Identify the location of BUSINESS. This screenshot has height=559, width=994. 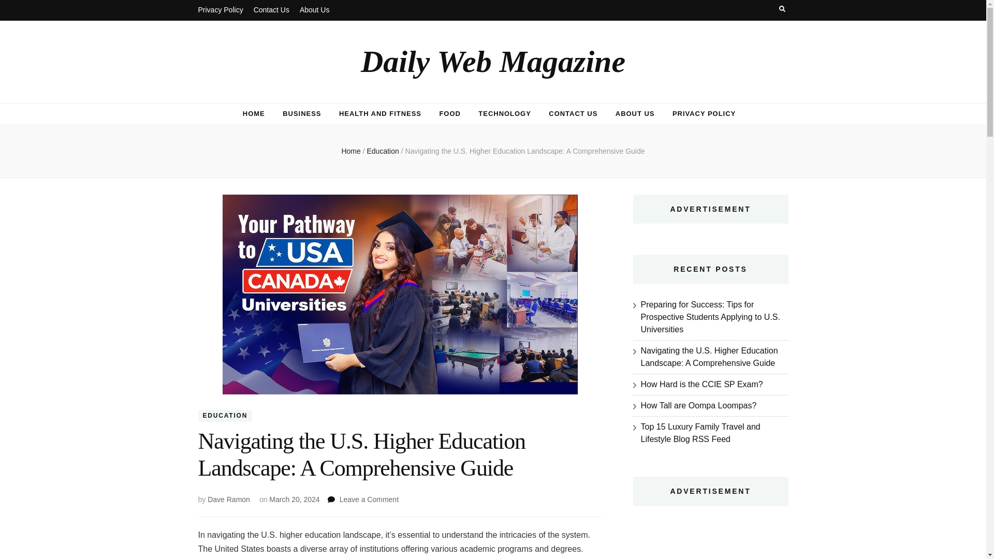
(301, 114).